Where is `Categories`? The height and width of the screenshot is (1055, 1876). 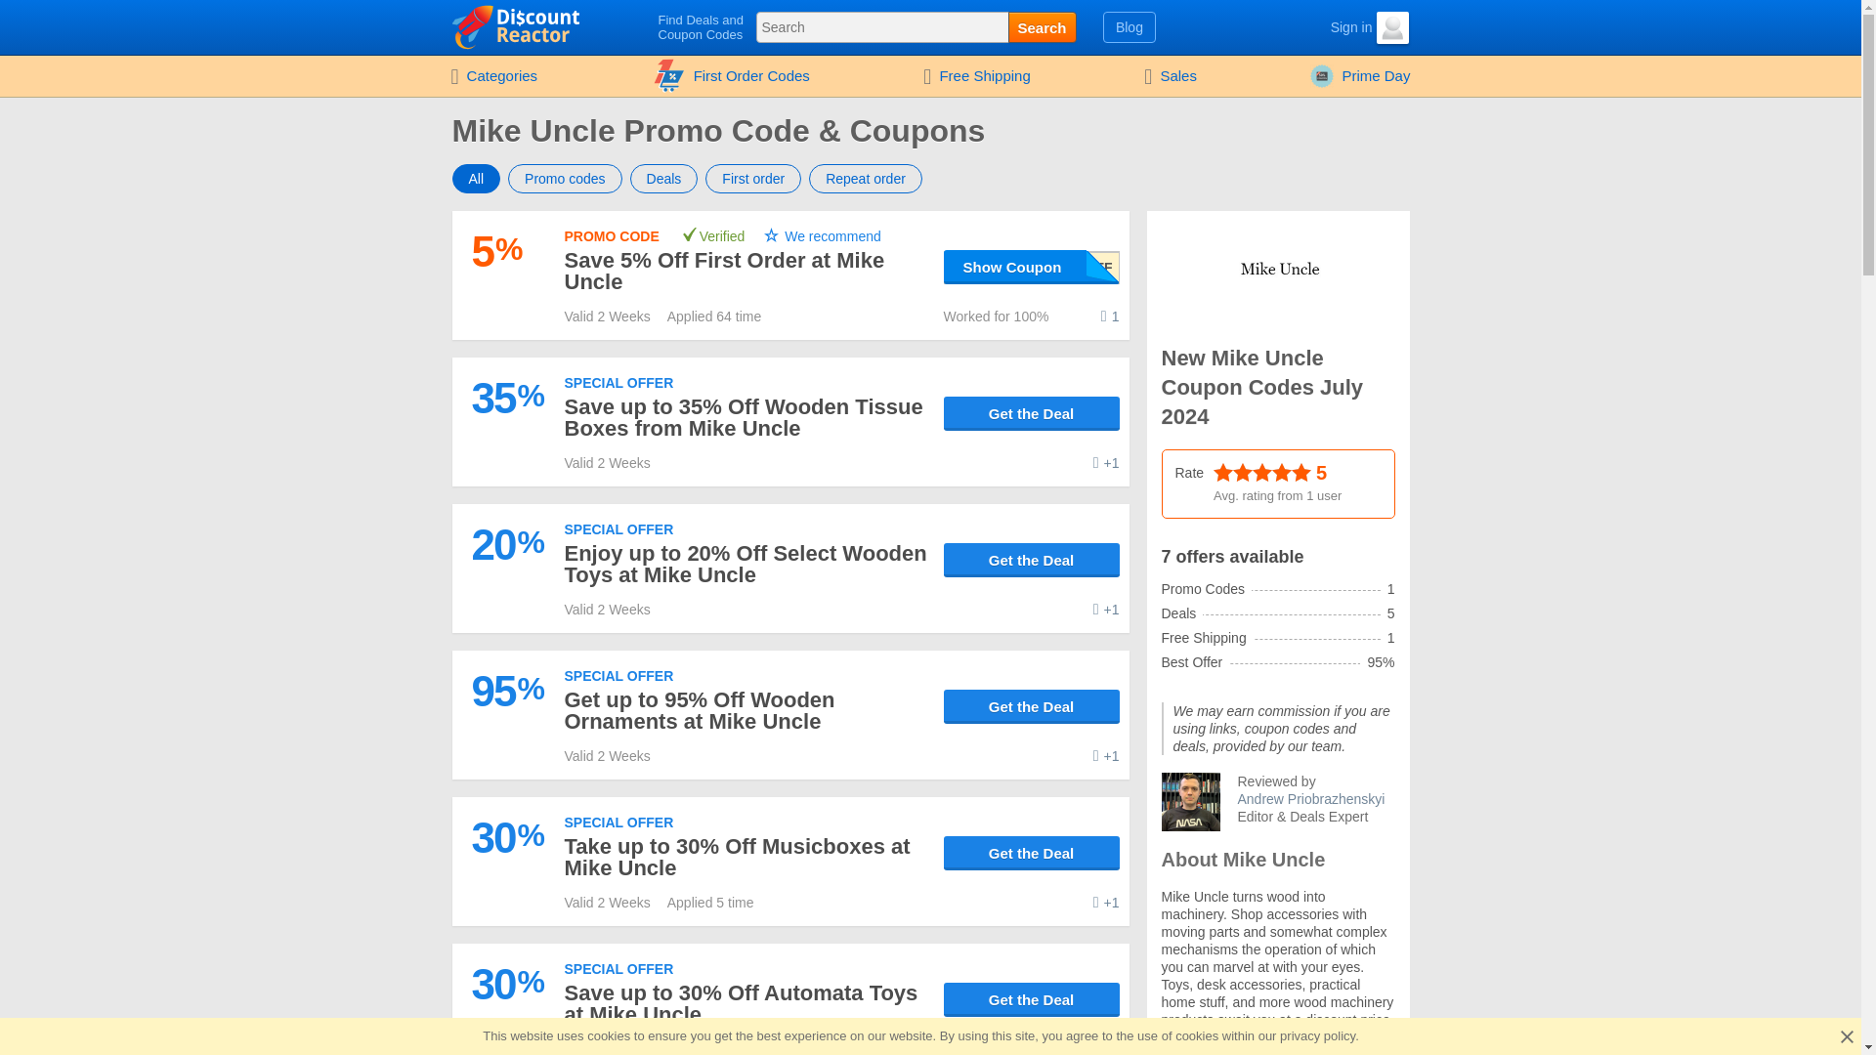 Categories is located at coordinates (492, 76).